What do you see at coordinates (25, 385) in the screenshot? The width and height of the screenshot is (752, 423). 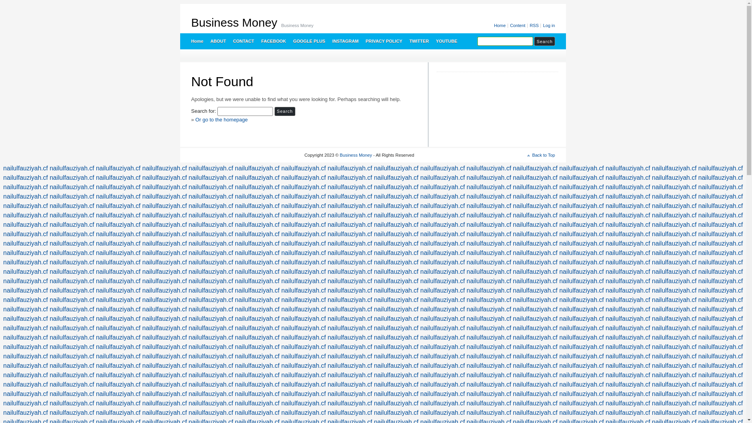 I see `nailulfauziyah.cf` at bounding box center [25, 385].